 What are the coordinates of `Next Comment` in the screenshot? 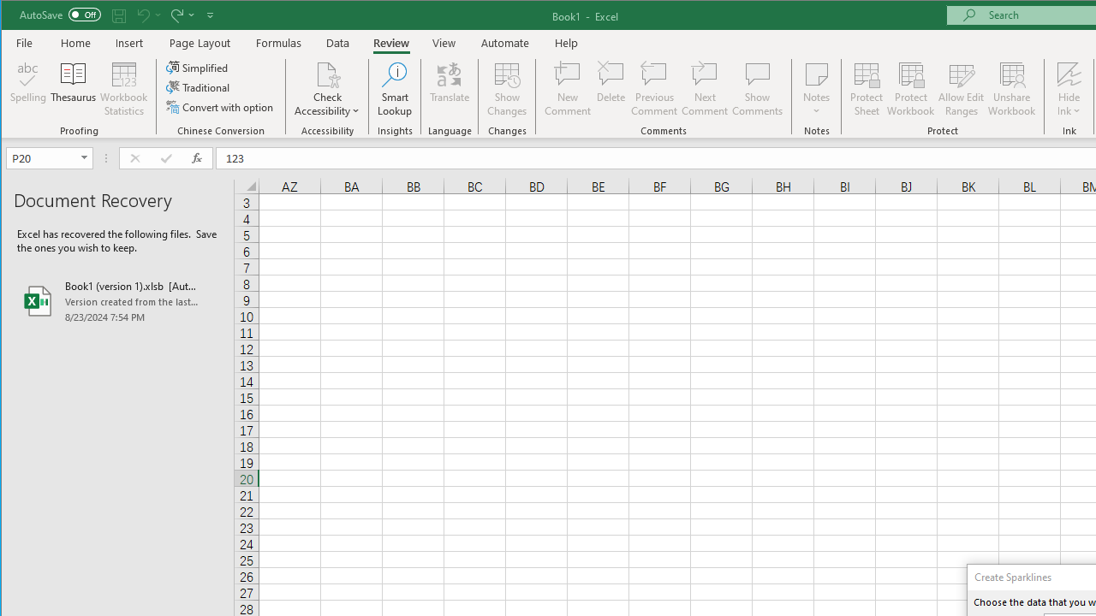 It's located at (704, 89).